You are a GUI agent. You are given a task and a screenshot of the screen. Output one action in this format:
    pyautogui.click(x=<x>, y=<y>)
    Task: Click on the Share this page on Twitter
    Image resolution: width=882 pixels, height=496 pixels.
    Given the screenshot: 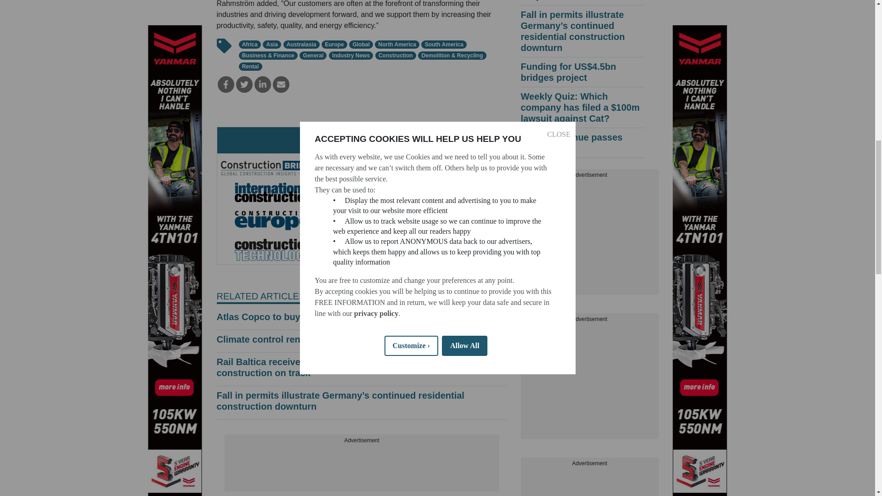 What is the action you would take?
    pyautogui.click(x=244, y=85)
    